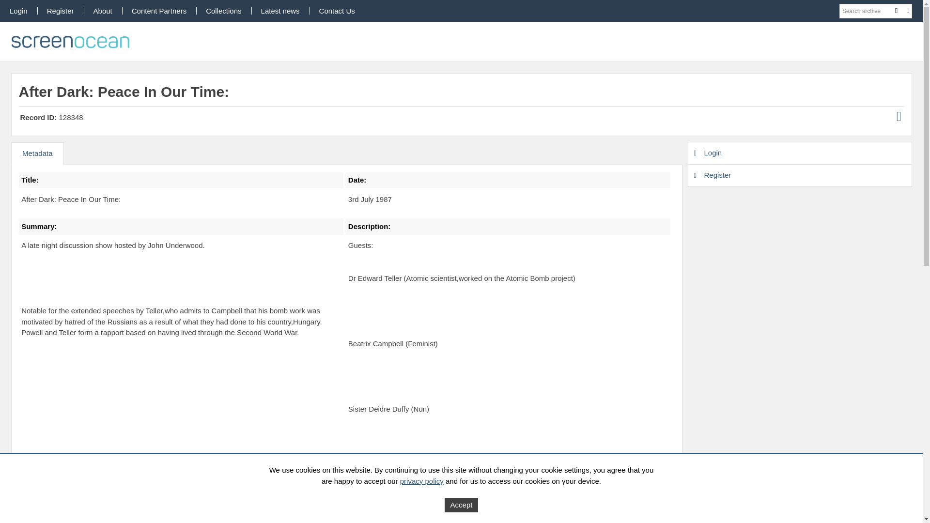  What do you see at coordinates (72, 42) in the screenshot?
I see `Link to site homepage` at bounding box center [72, 42].